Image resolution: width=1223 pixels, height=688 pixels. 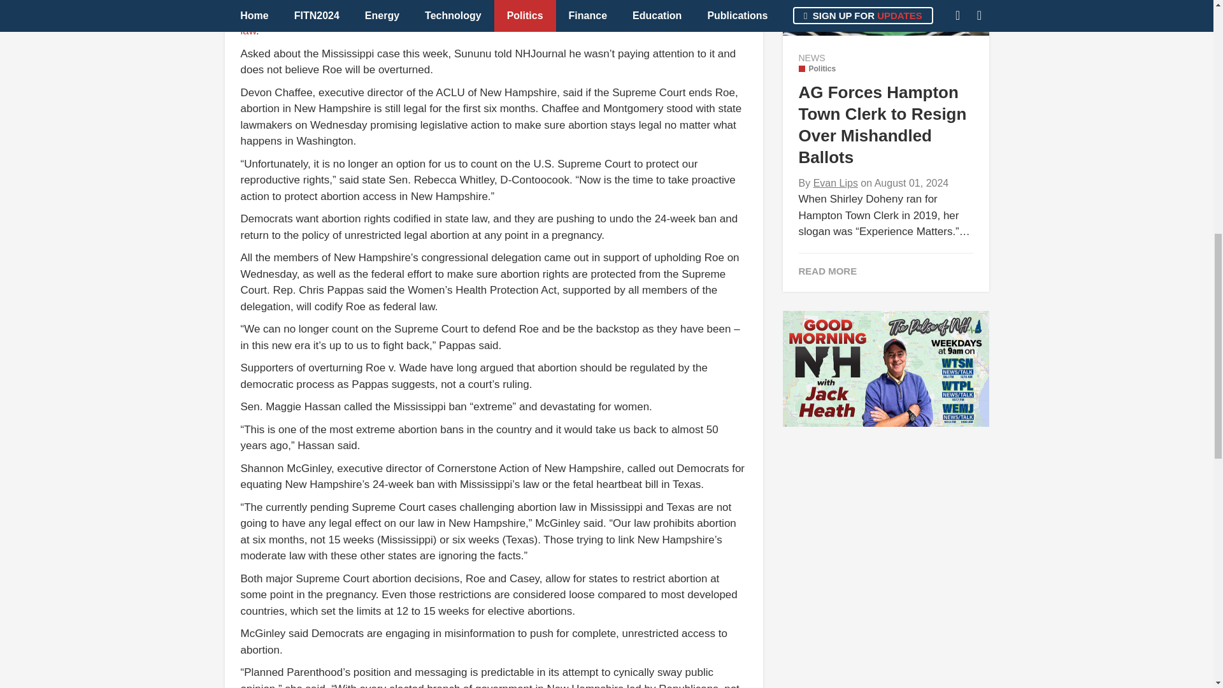 I want to click on View all posts in Politics, so click(x=817, y=69).